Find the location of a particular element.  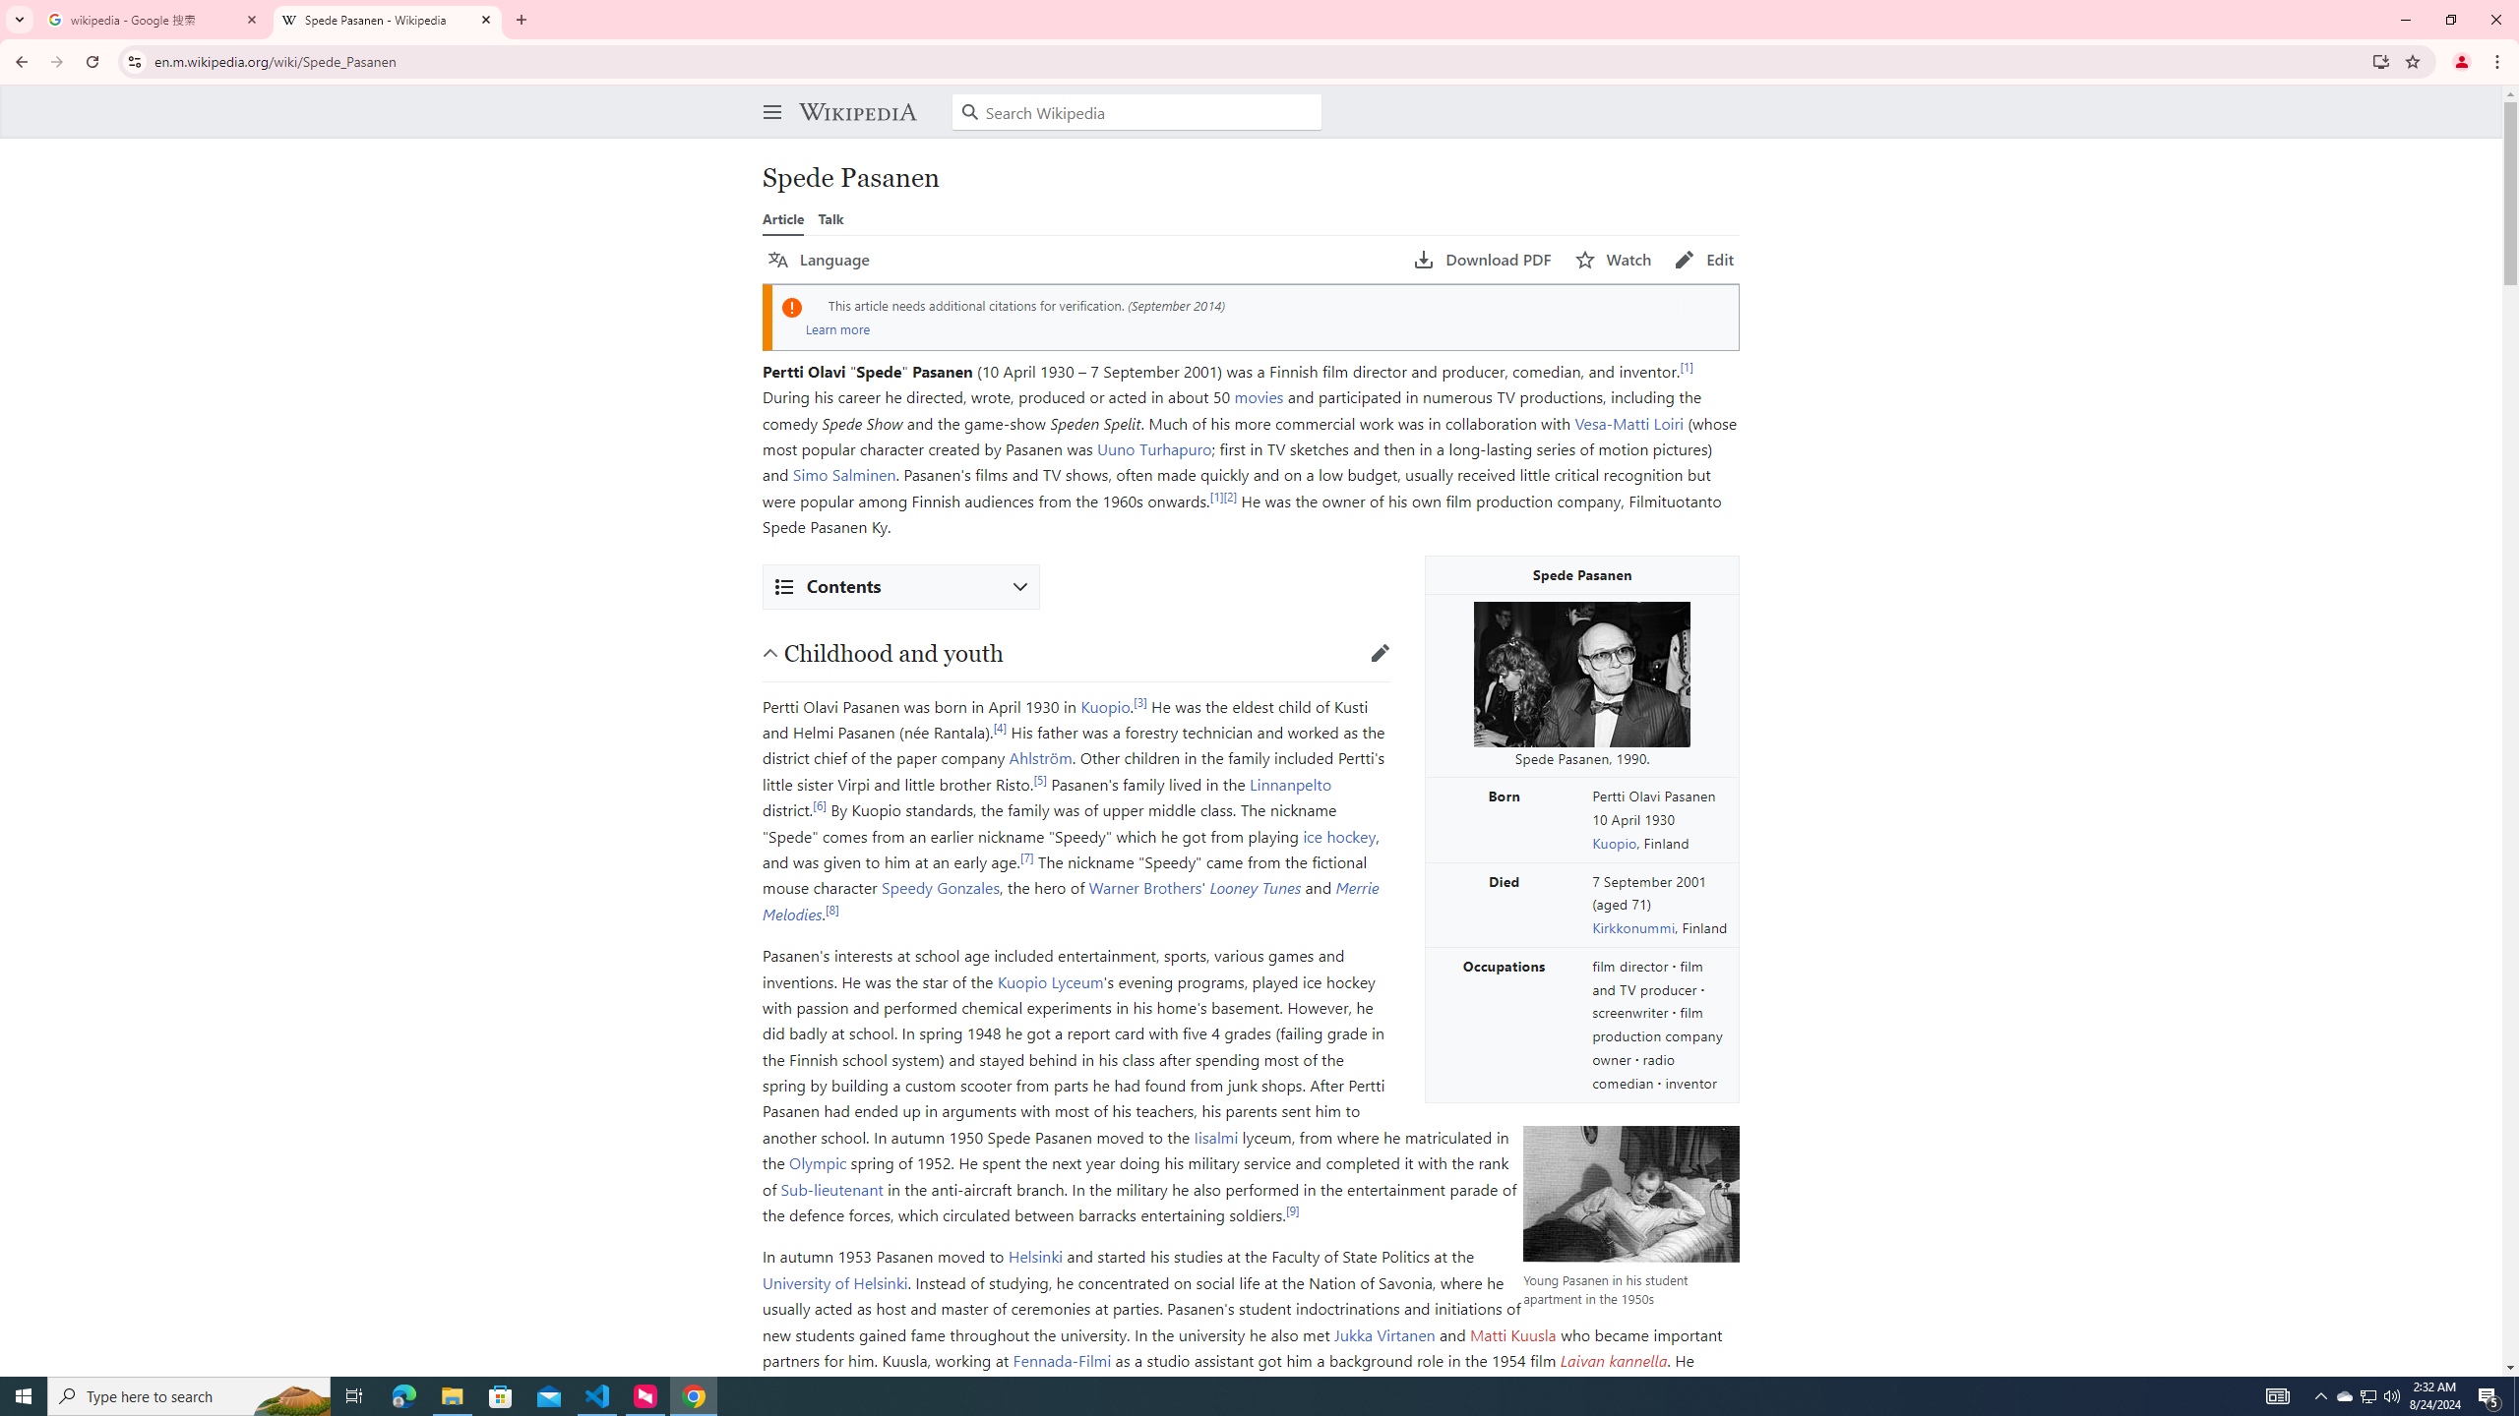

Language is located at coordinates (819, 260).